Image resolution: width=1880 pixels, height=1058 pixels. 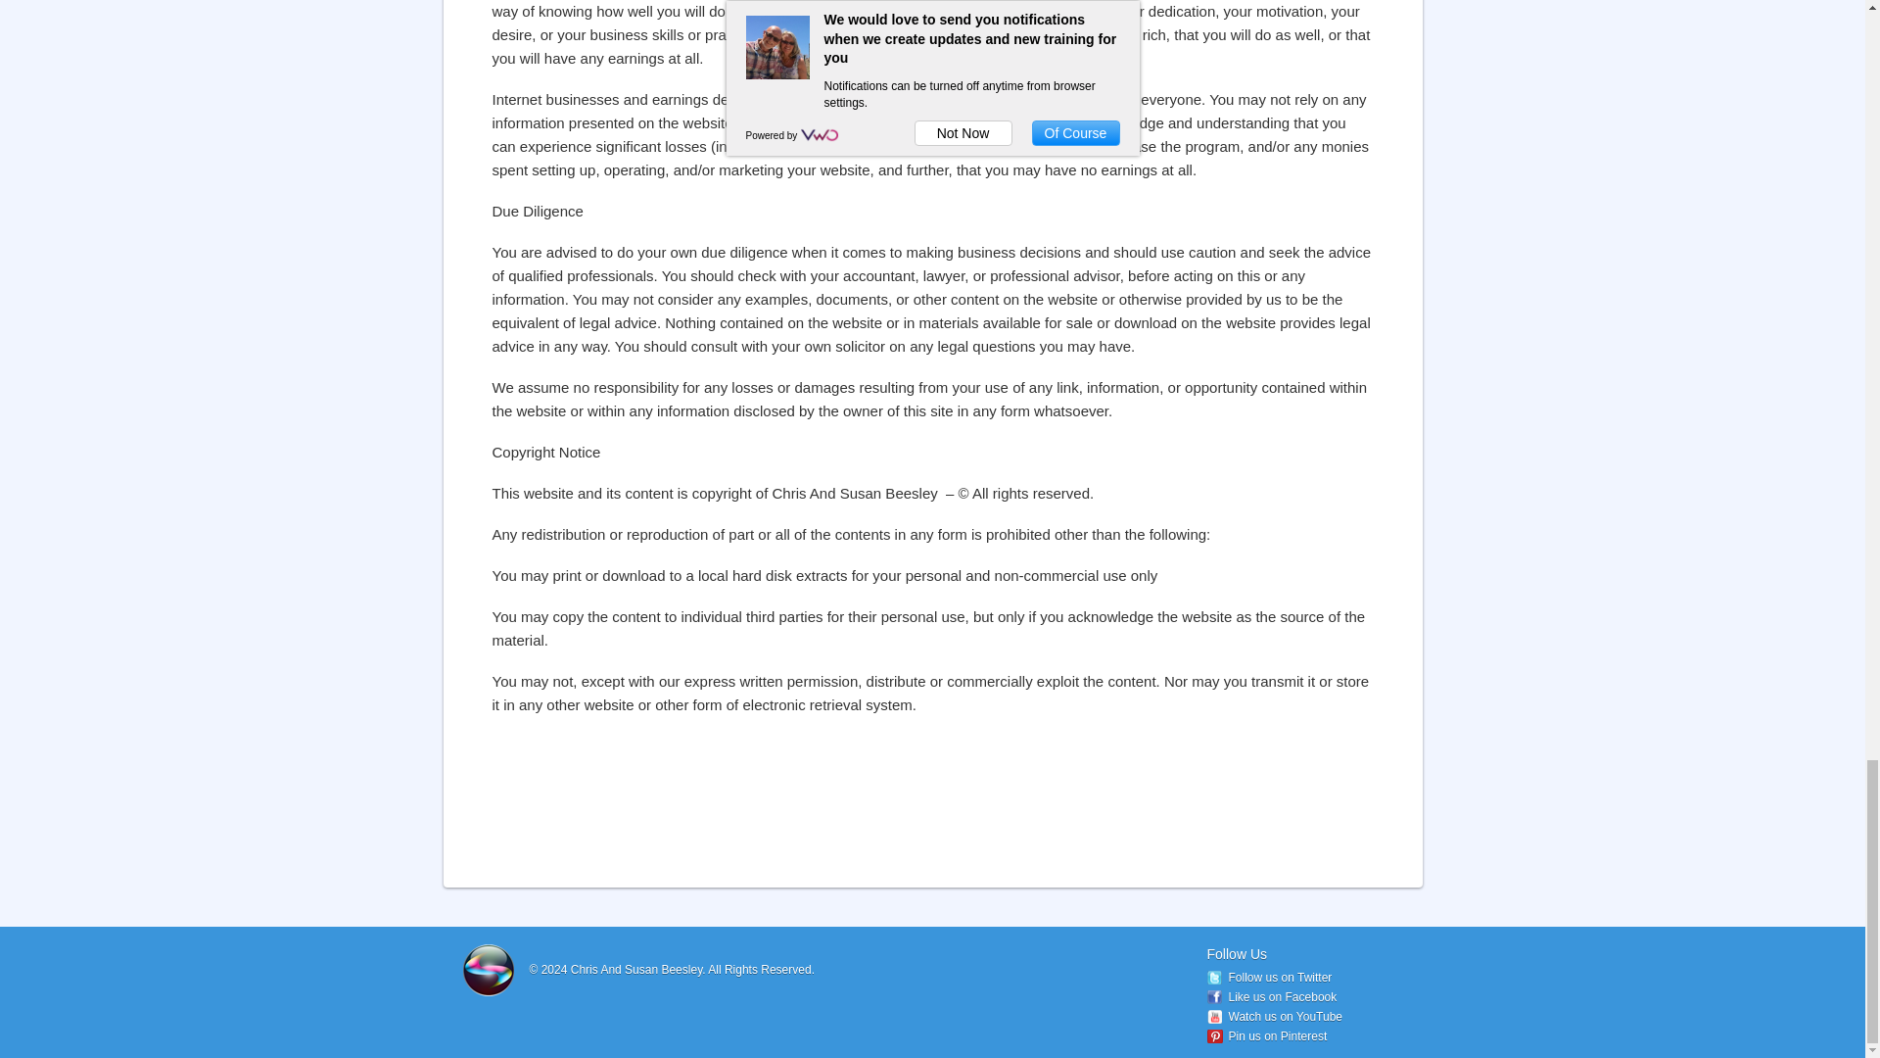 I want to click on Pin us on Pinterest, so click(x=1267, y=1035).